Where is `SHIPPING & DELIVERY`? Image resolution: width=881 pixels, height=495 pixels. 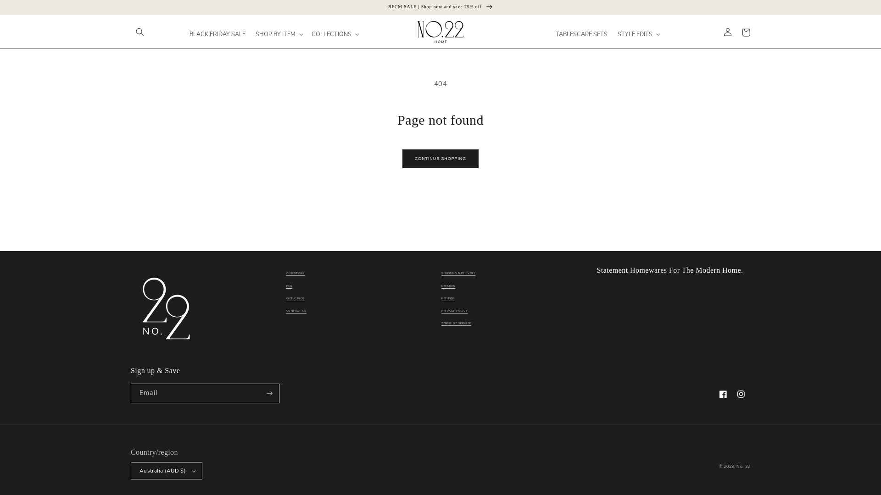
SHIPPING & DELIVERY is located at coordinates (458, 275).